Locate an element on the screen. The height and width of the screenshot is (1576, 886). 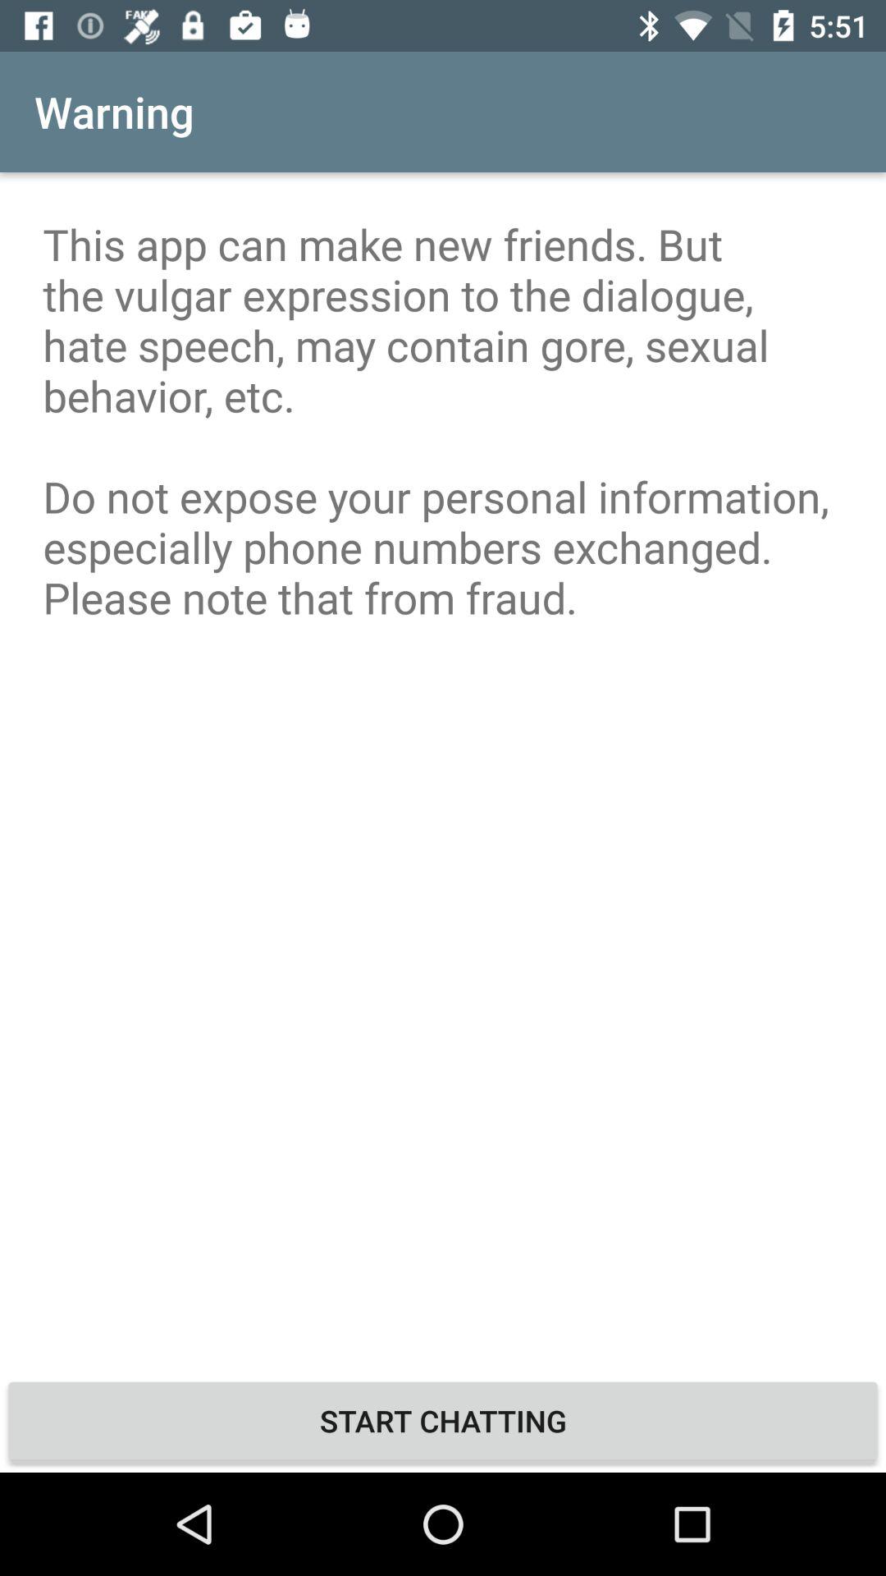
turn off icon below this app can item is located at coordinates (443, 1420).